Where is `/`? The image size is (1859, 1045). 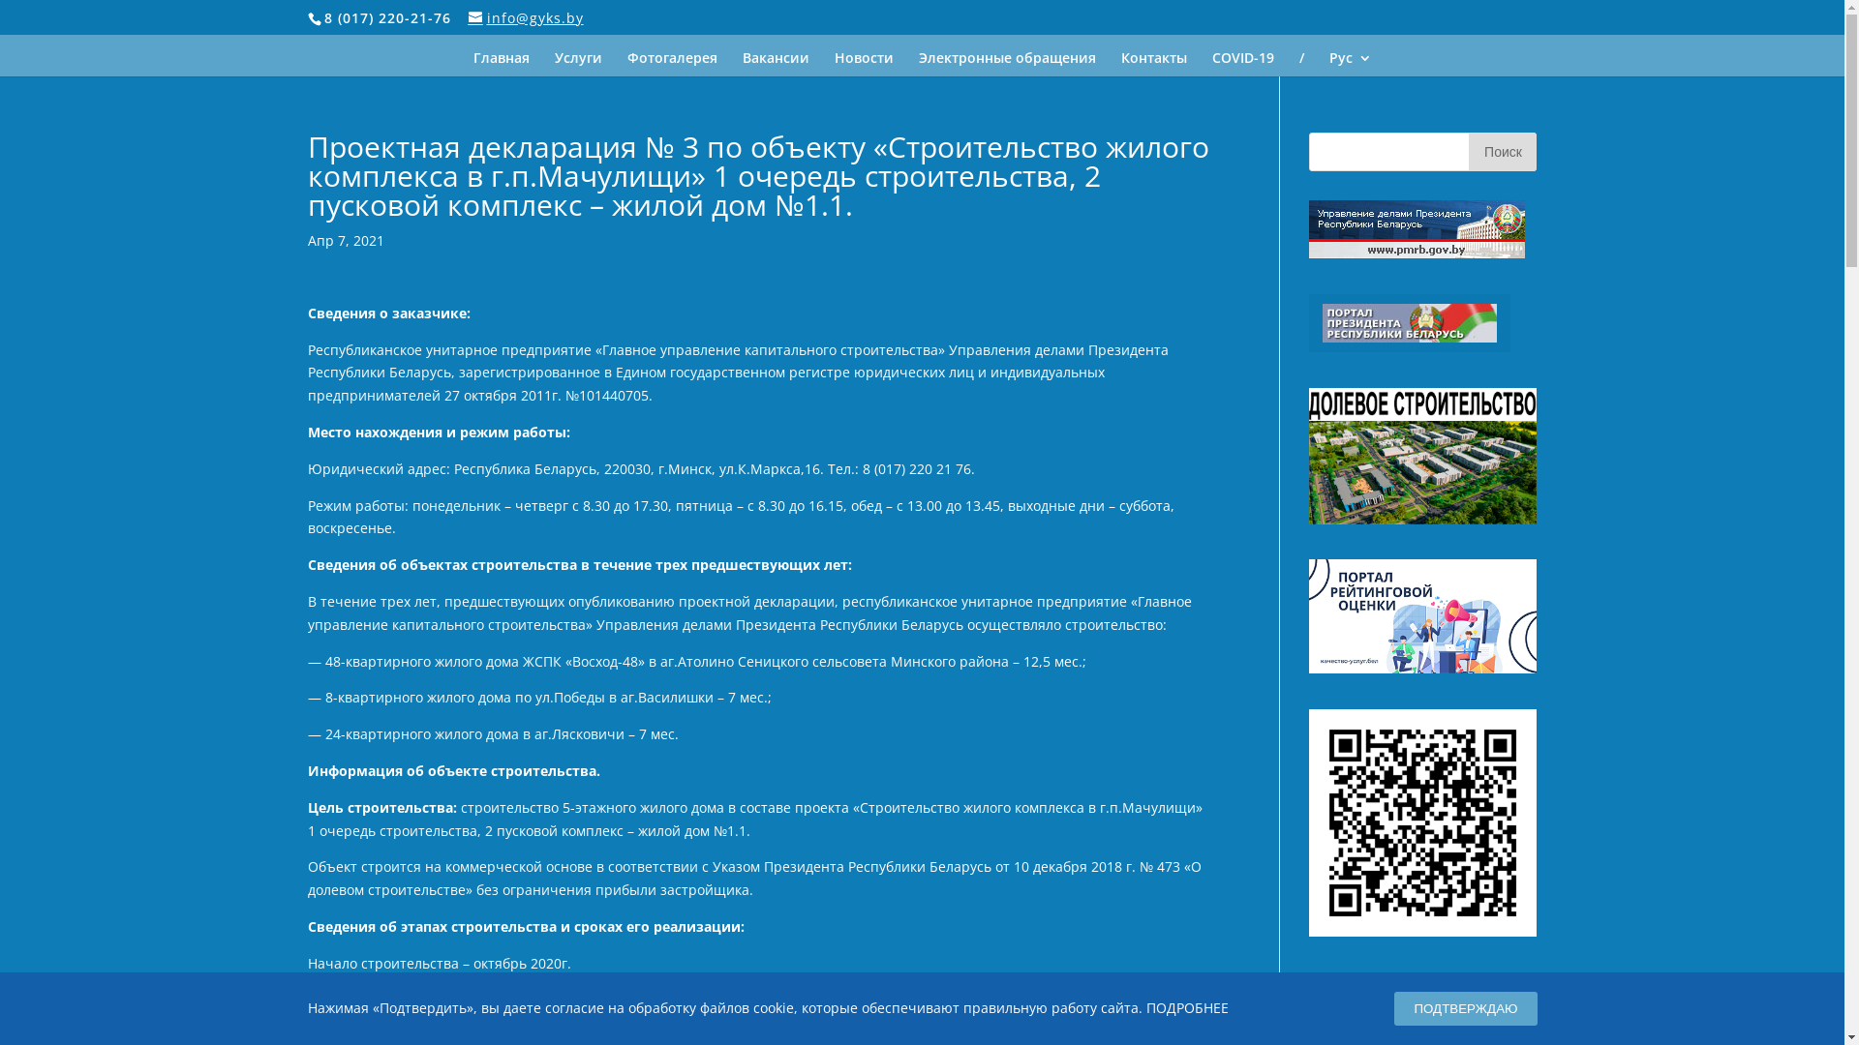 / is located at coordinates (1301, 64).